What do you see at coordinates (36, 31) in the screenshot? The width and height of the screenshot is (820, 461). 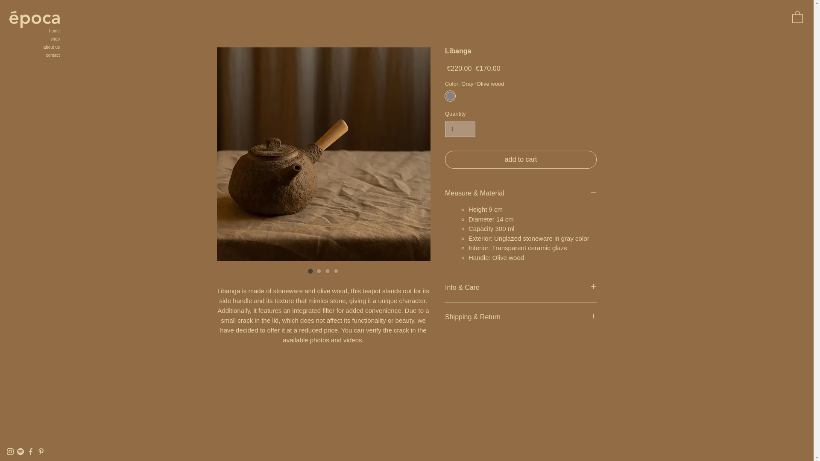 I see `home` at bounding box center [36, 31].